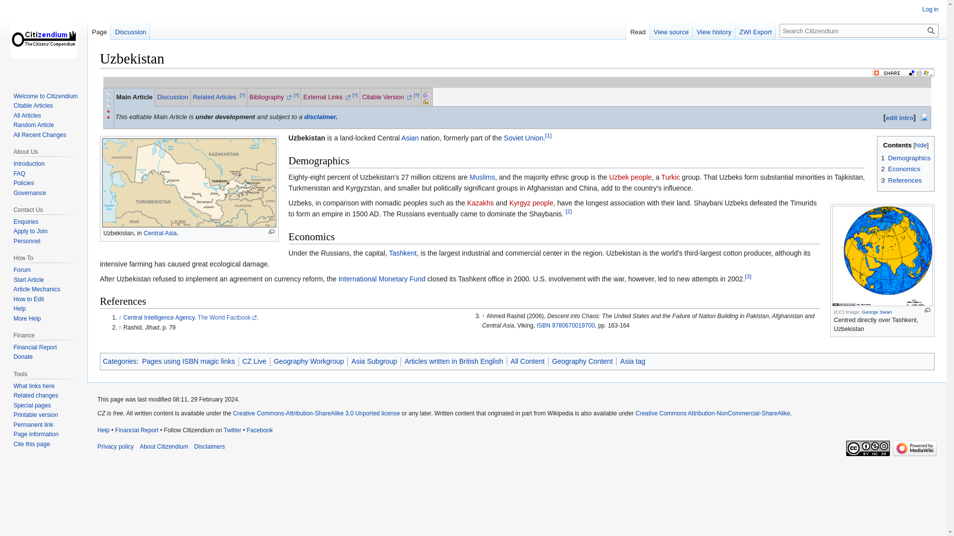  Describe the element at coordinates (160, 233) in the screenshot. I see `Central Asia` at that location.